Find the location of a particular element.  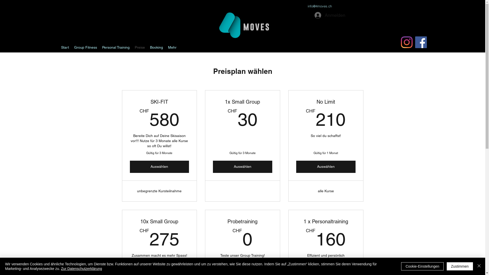

Booking is located at coordinates (156, 47).